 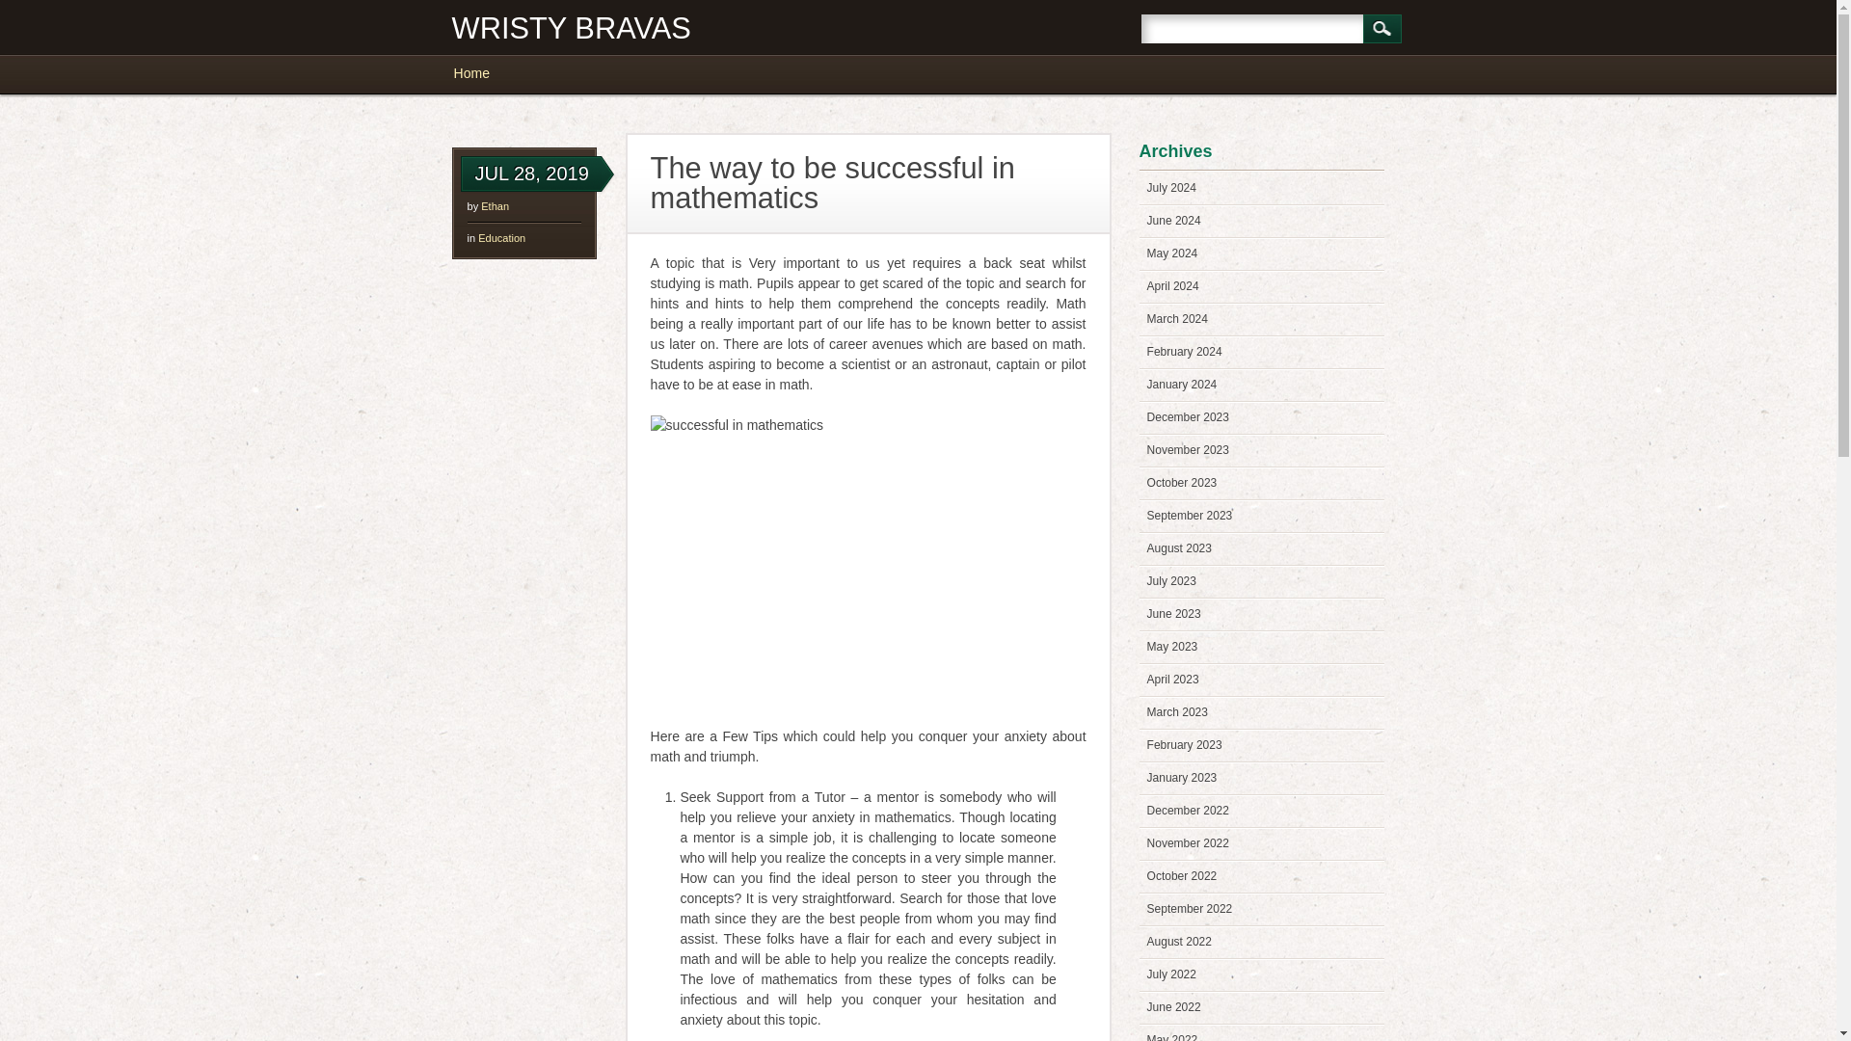 What do you see at coordinates (1188, 450) in the screenshot?
I see `November 2023` at bounding box center [1188, 450].